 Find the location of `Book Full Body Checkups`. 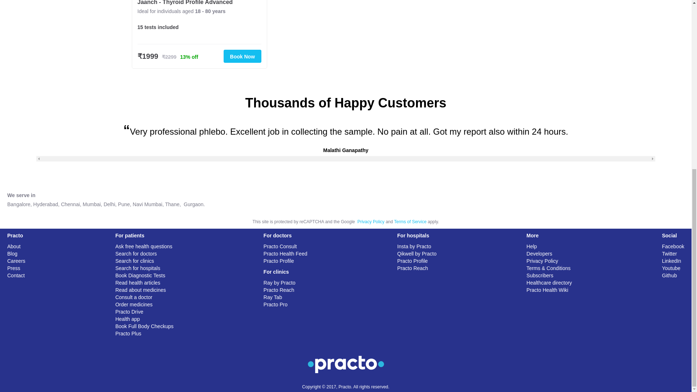

Book Full Body Checkups is located at coordinates (144, 326).